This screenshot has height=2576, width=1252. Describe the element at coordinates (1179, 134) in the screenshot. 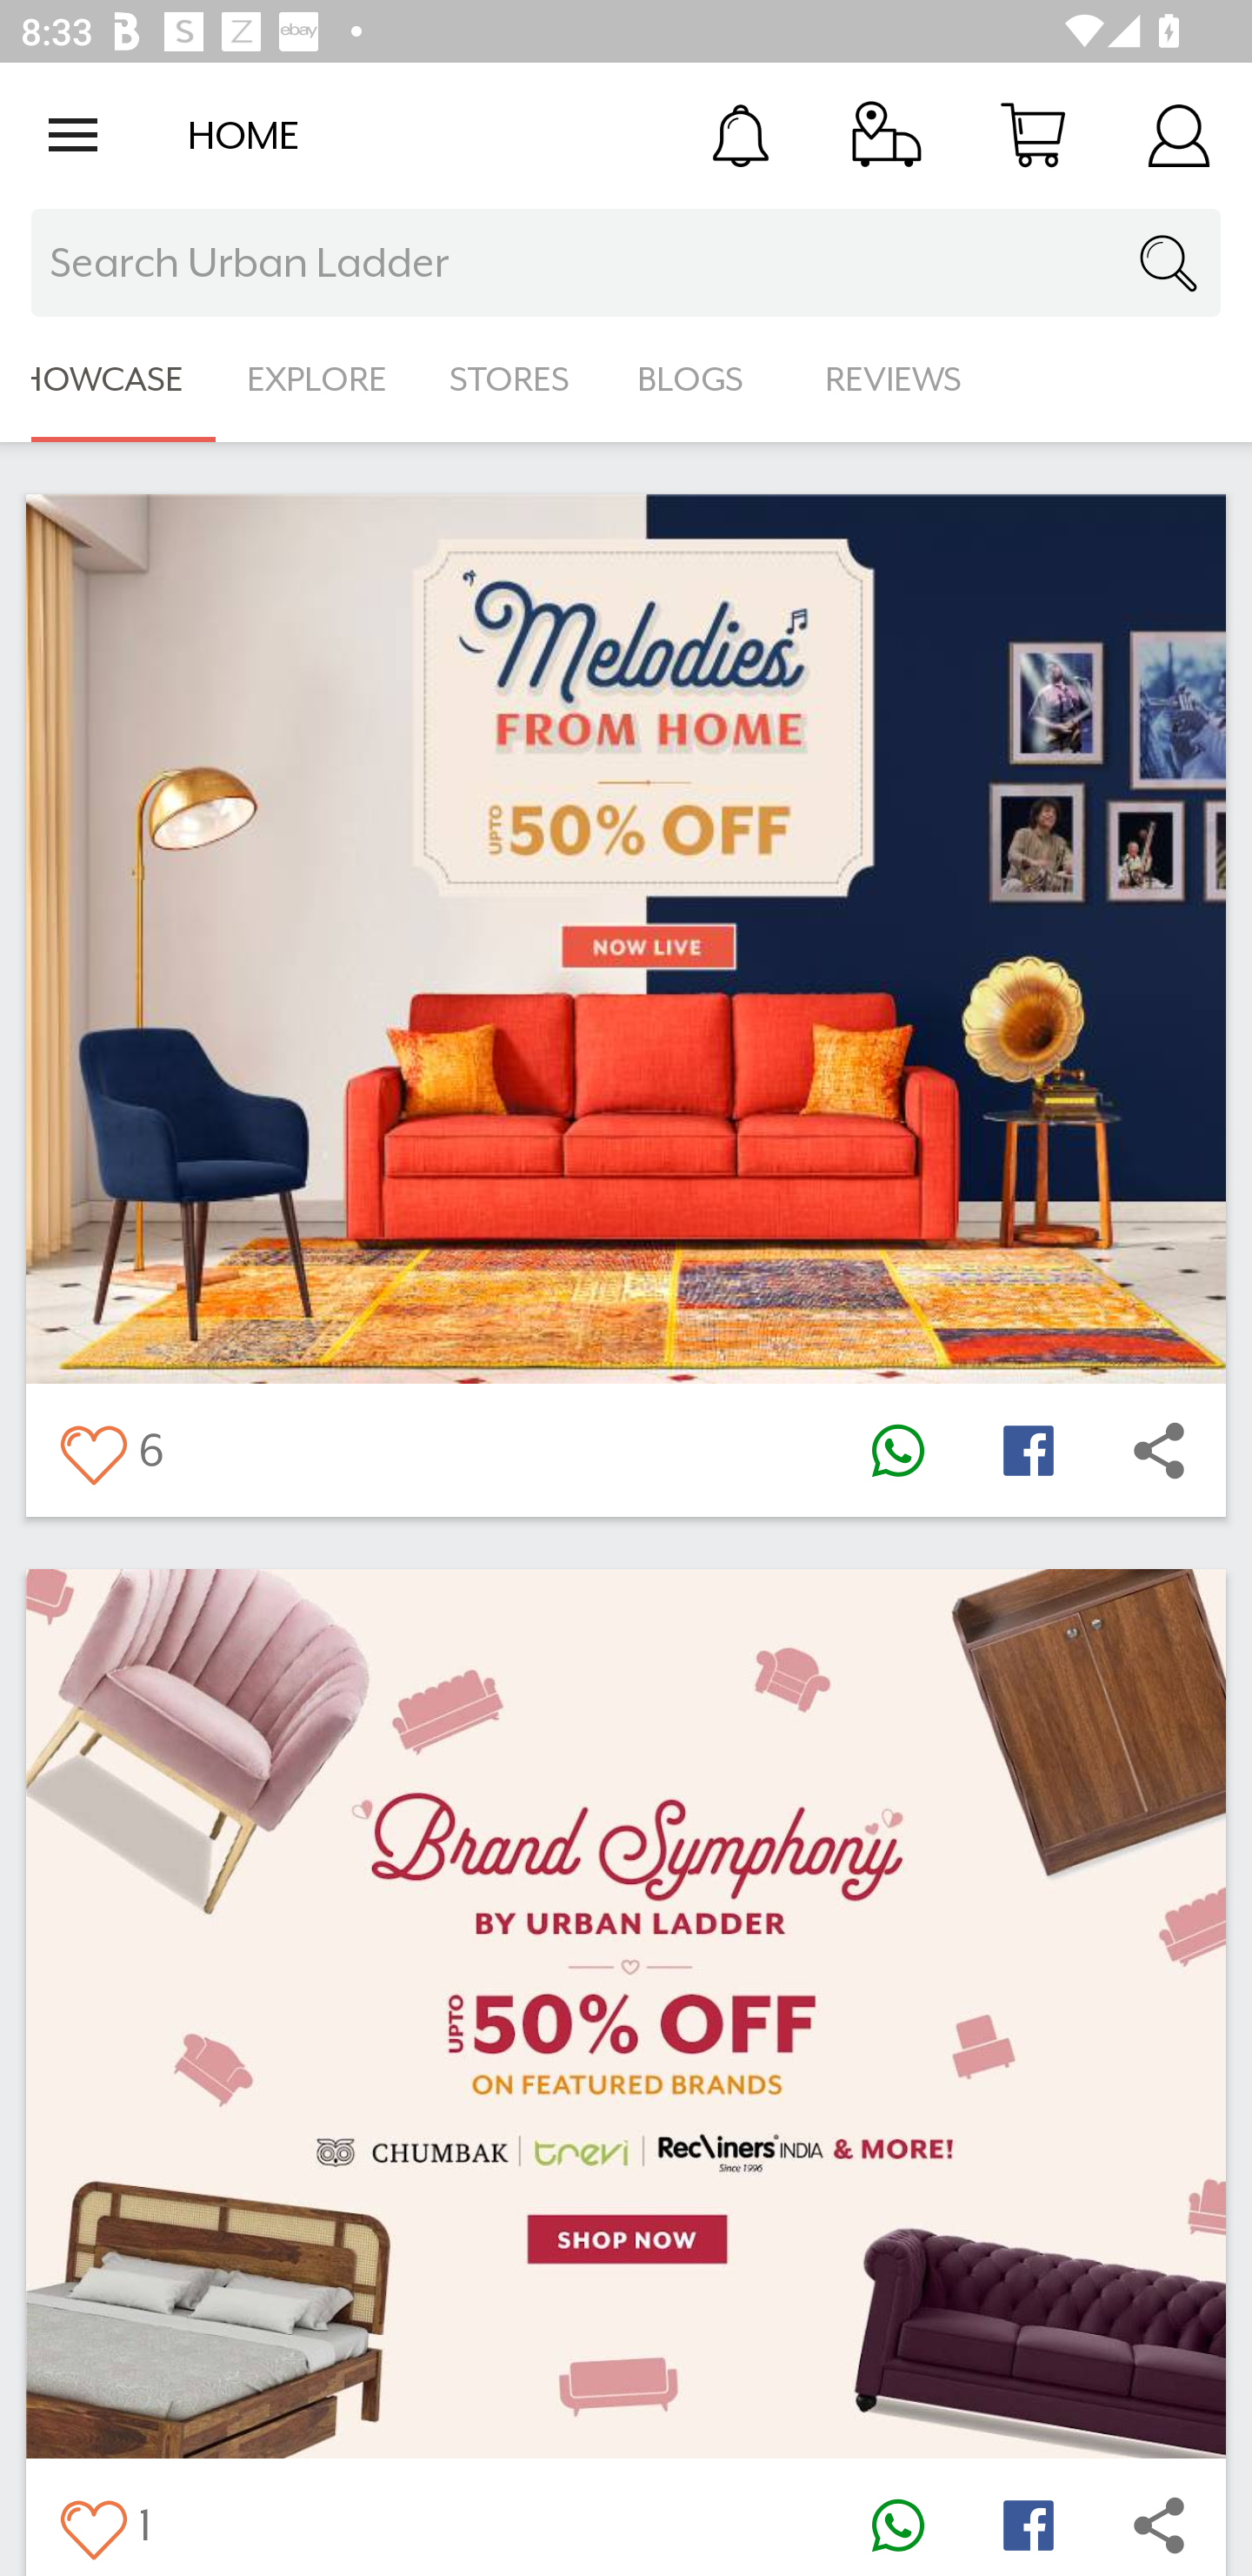

I see `Account Details` at that location.